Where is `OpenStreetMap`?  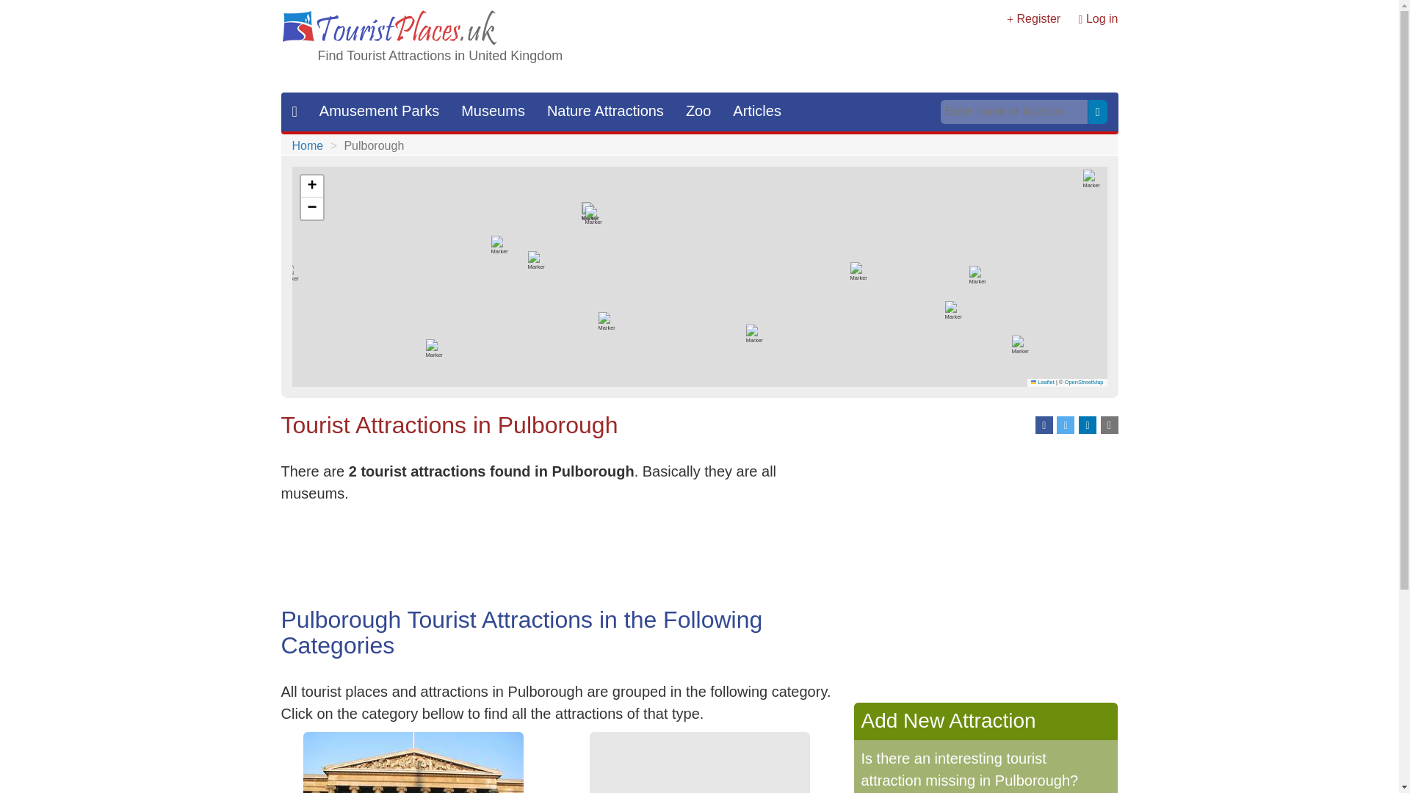 OpenStreetMap is located at coordinates (1084, 382).